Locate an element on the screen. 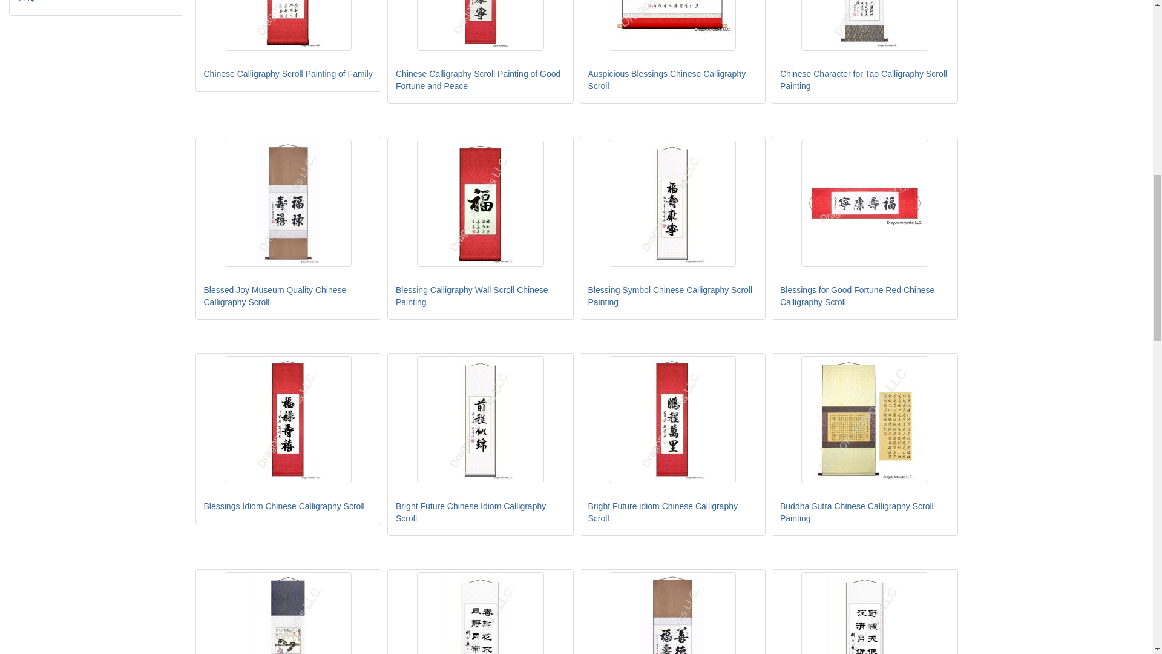  Blessings Idiom Chinese Calligraphy Scroll is located at coordinates (288, 419).